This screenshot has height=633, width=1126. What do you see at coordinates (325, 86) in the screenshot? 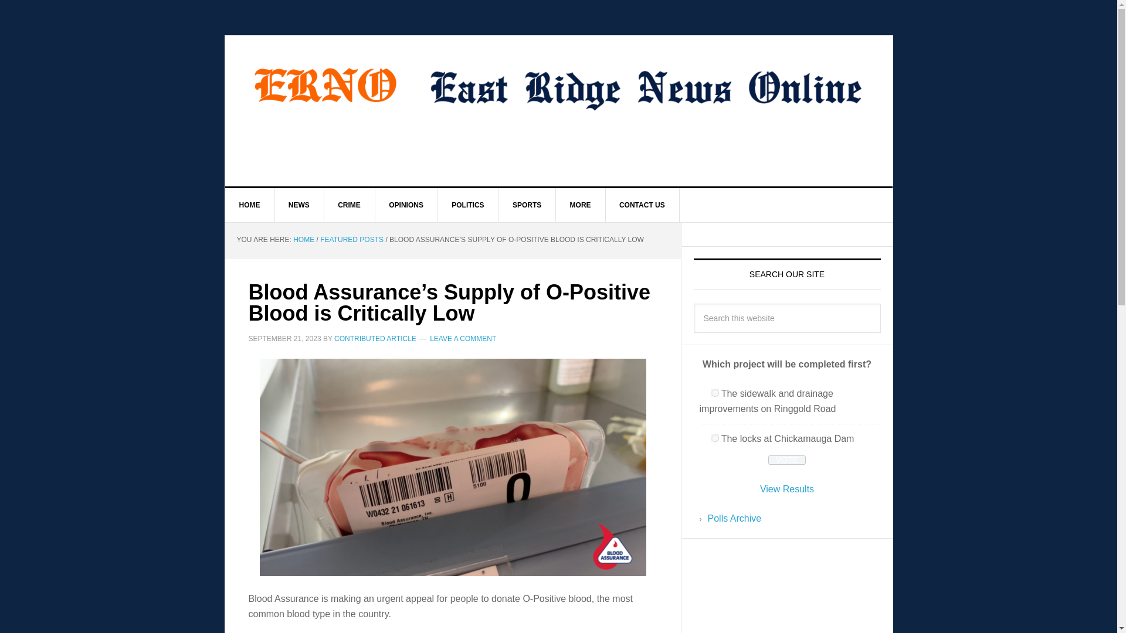
I see `EAST RIDGE NEWS ONLINE` at bounding box center [325, 86].